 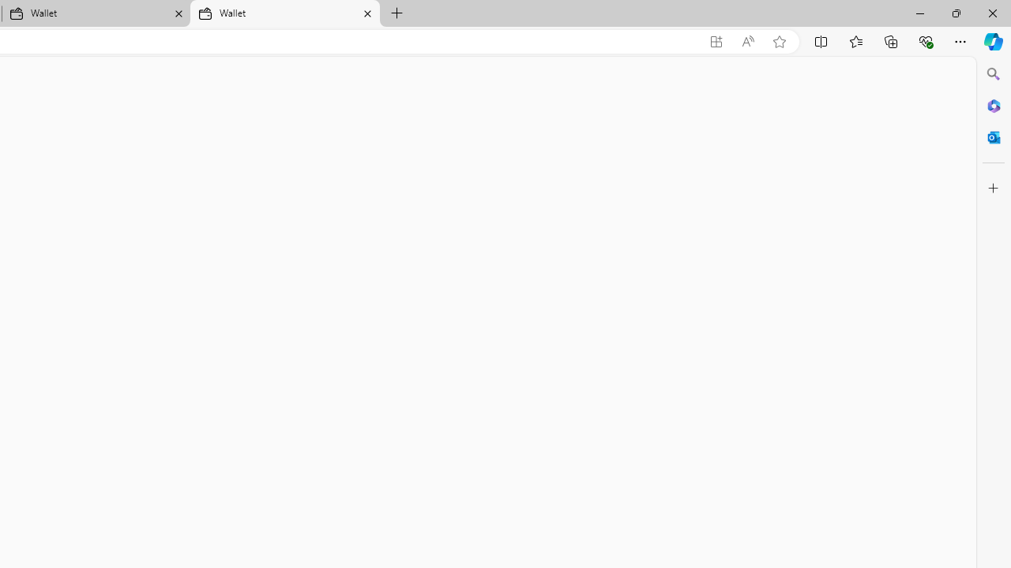 What do you see at coordinates (284, 14) in the screenshot?
I see `Wallet` at bounding box center [284, 14].